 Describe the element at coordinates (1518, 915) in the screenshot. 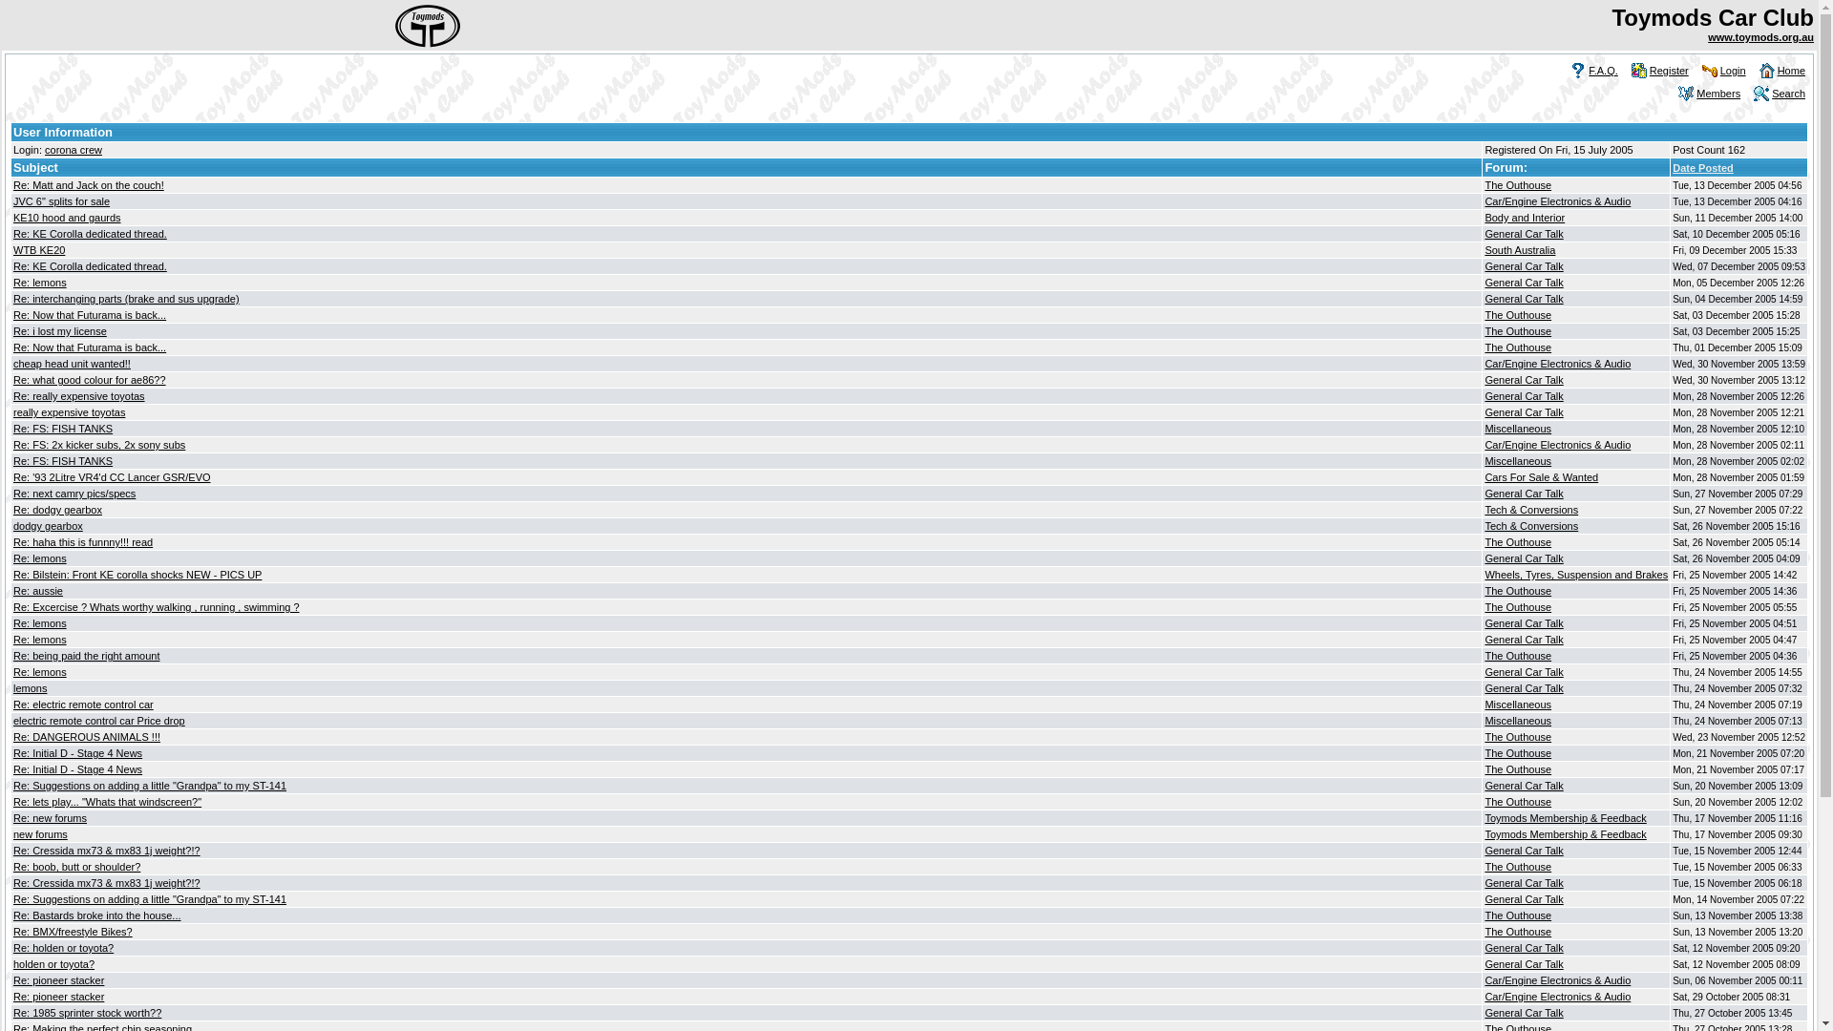

I see `The Outhouse` at that location.